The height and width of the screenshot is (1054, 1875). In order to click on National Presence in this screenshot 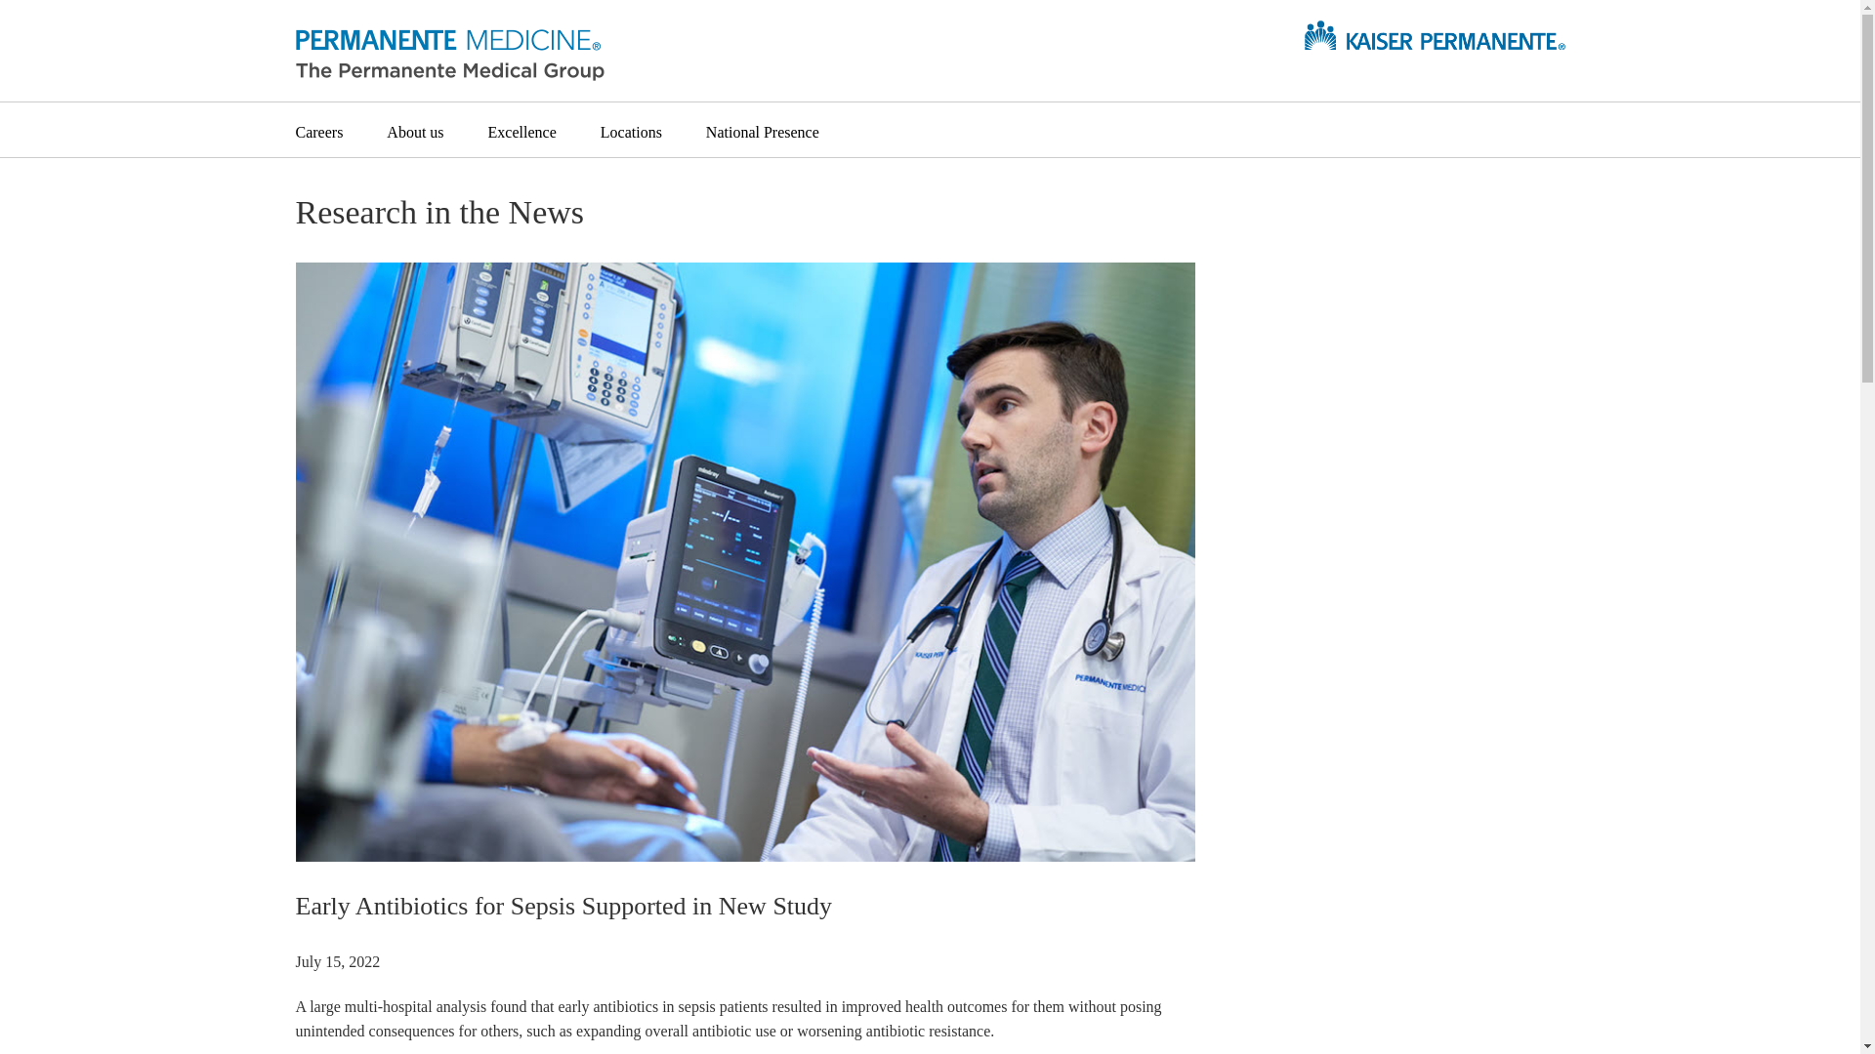, I will do `click(763, 129)`.